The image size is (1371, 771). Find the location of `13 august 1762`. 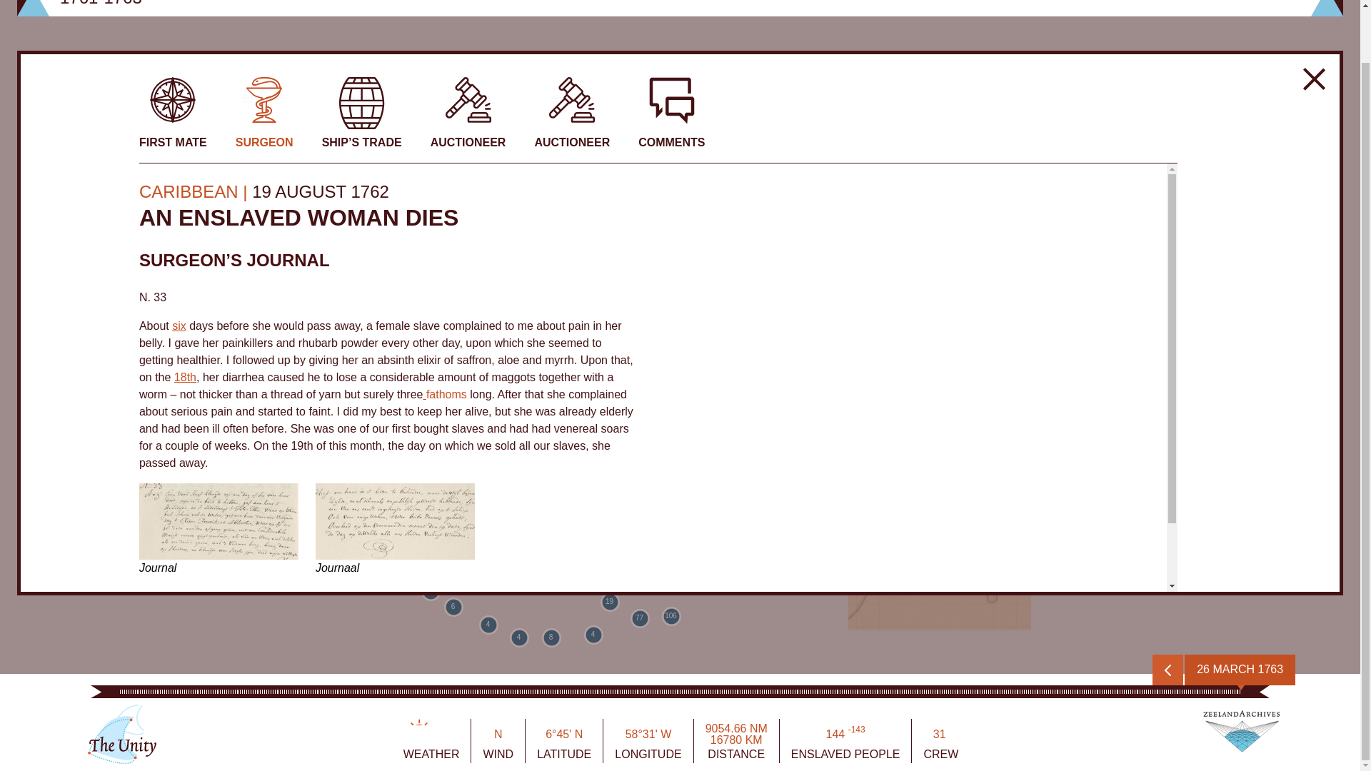

13 august 1762 is located at coordinates (179, 326).